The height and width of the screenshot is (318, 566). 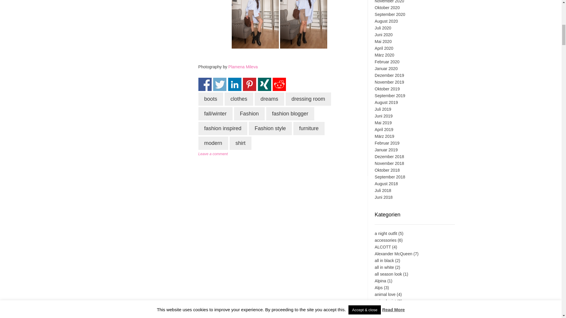 What do you see at coordinates (304, 24) in the screenshot?
I see `CG7A1202` at bounding box center [304, 24].